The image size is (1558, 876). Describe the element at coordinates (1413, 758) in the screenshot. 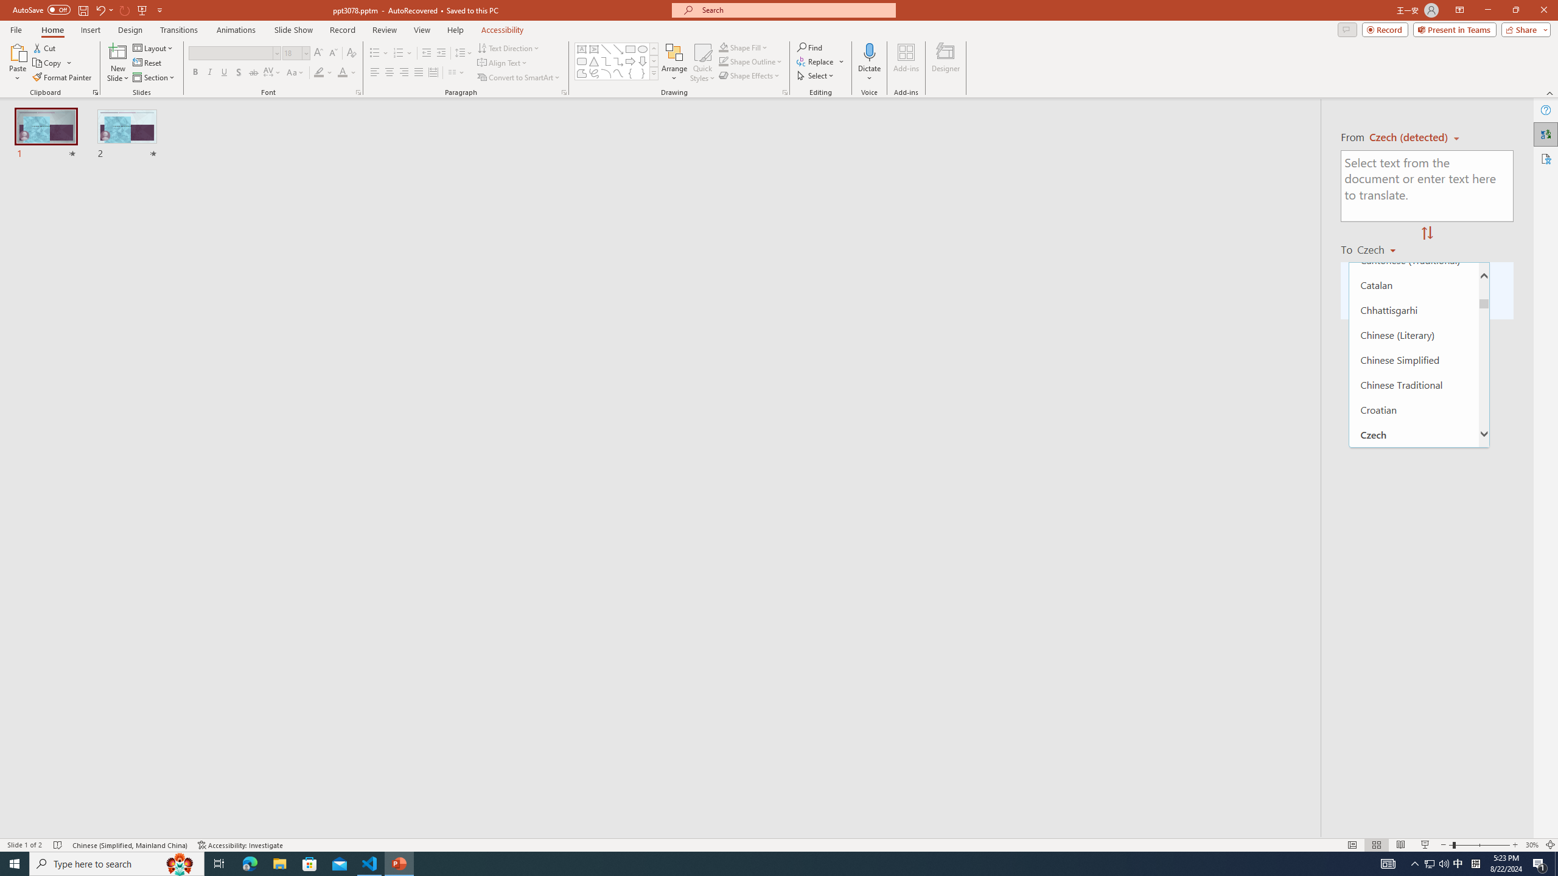

I see `French (Canada)` at that location.